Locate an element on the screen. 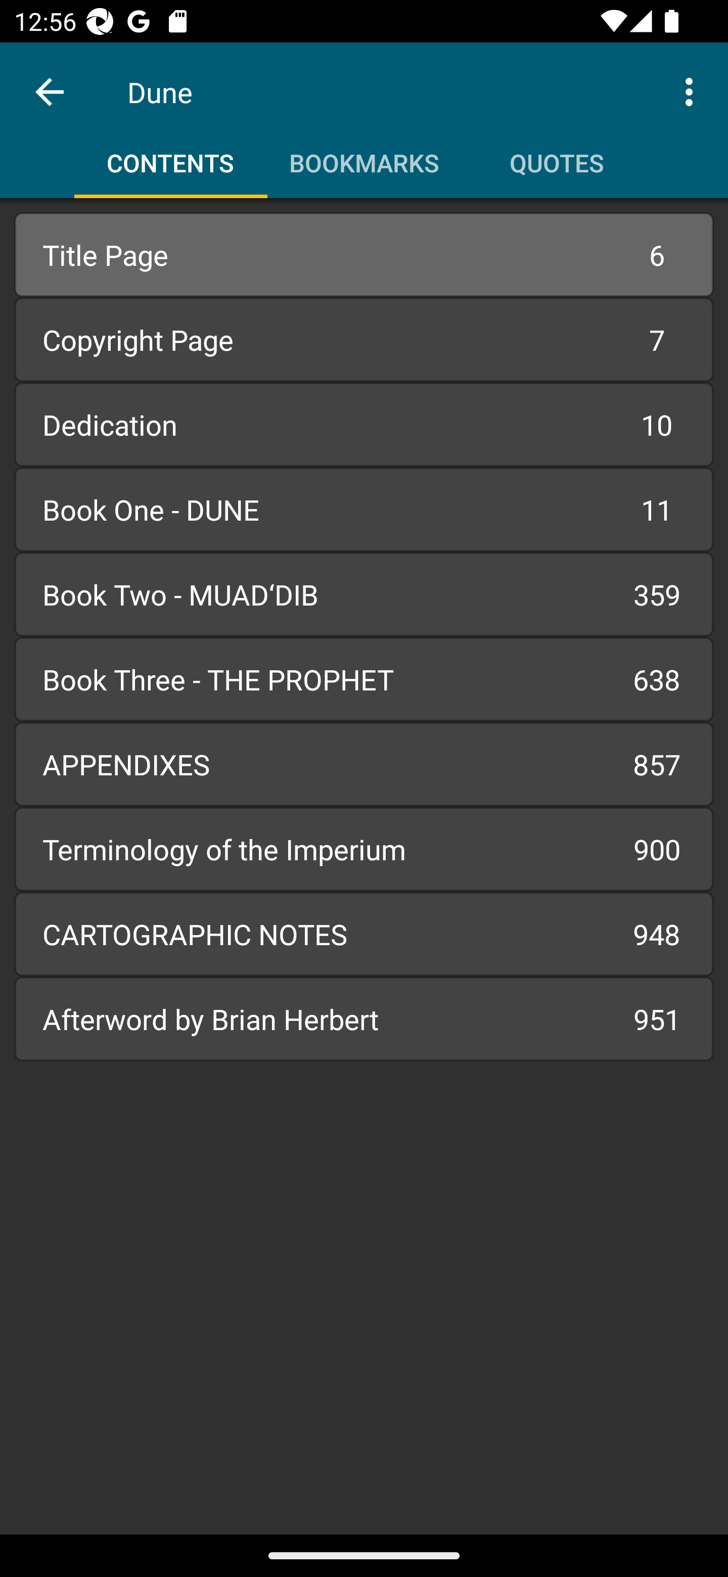 This screenshot has width=728, height=1577. Afterword by Brian Herbert 951 is located at coordinates (364, 1018).